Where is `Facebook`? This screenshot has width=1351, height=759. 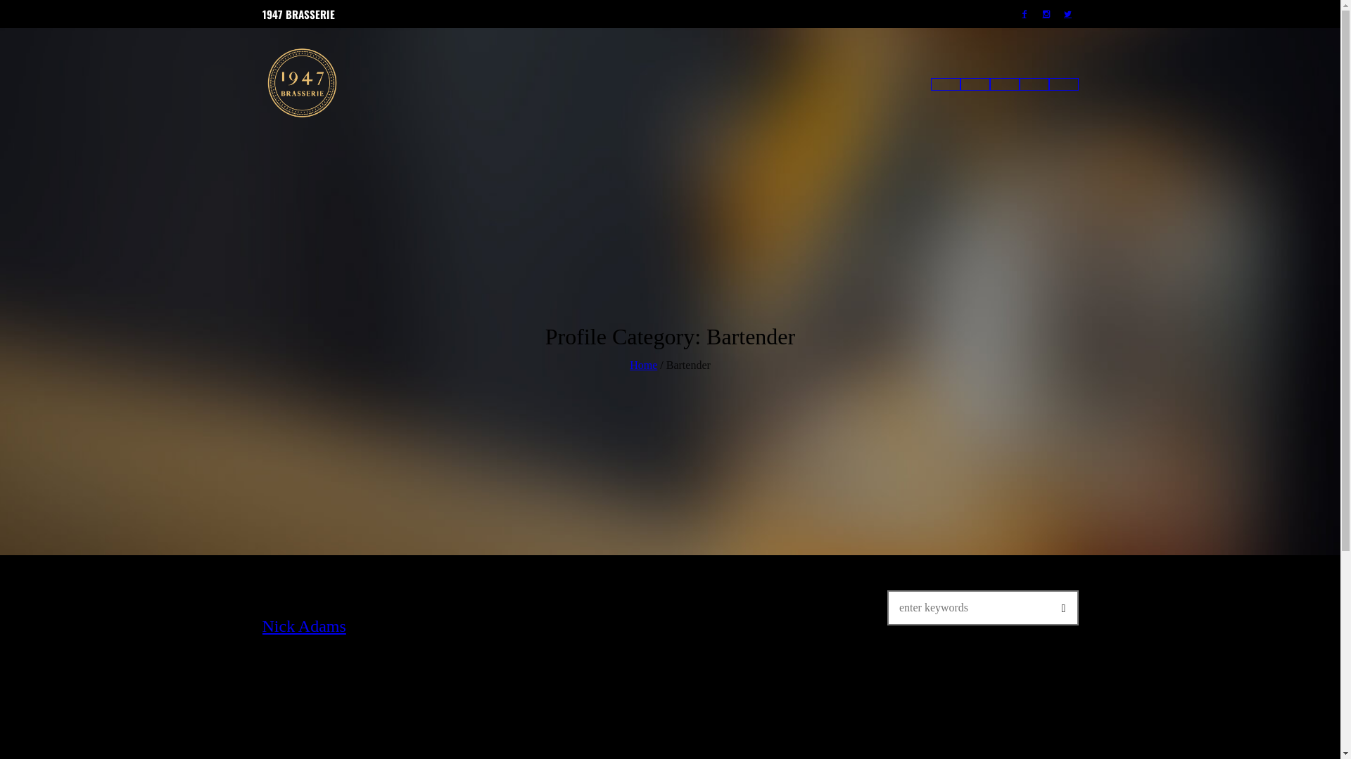
Facebook is located at coordinates (1024, 14).